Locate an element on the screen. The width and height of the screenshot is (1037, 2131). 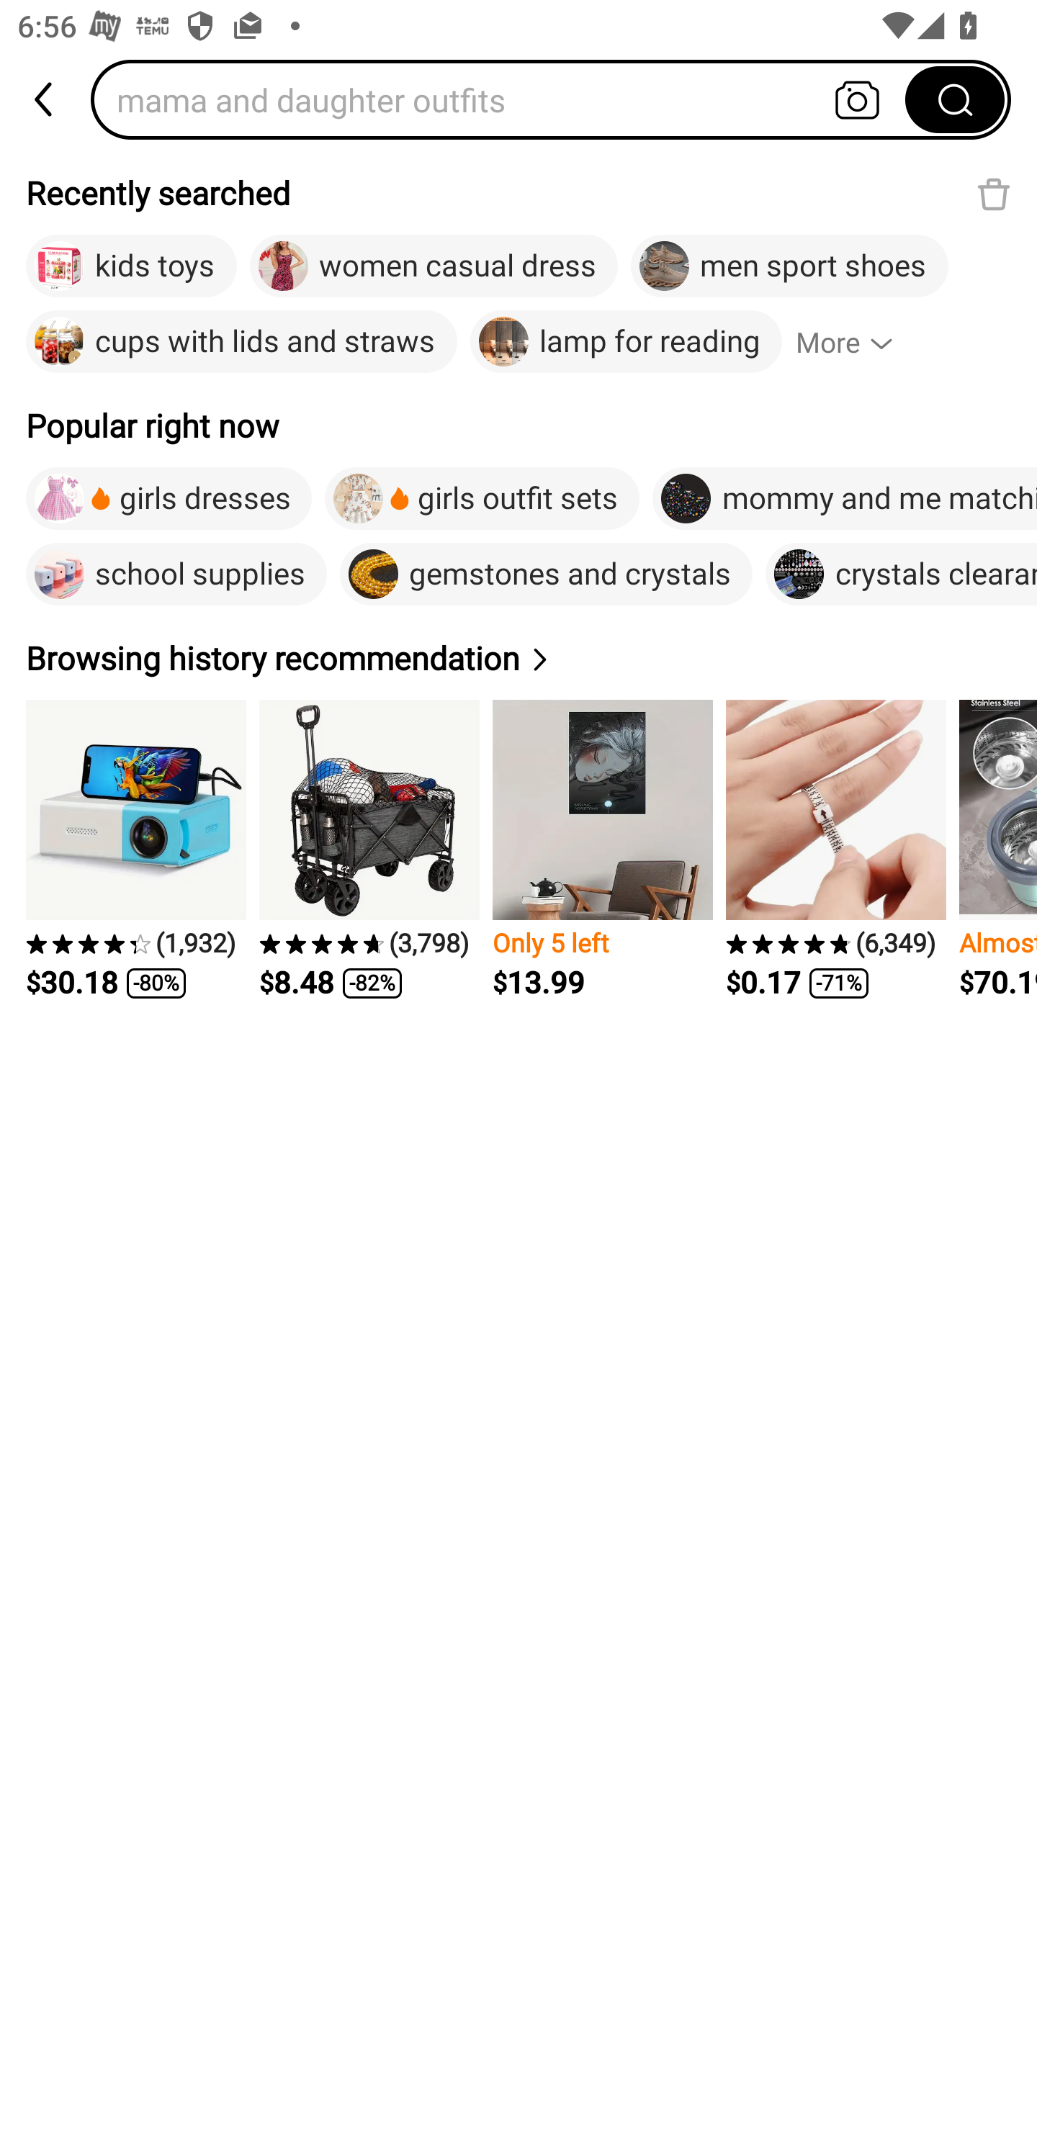
school supplies is located at coordinates (176, 574).